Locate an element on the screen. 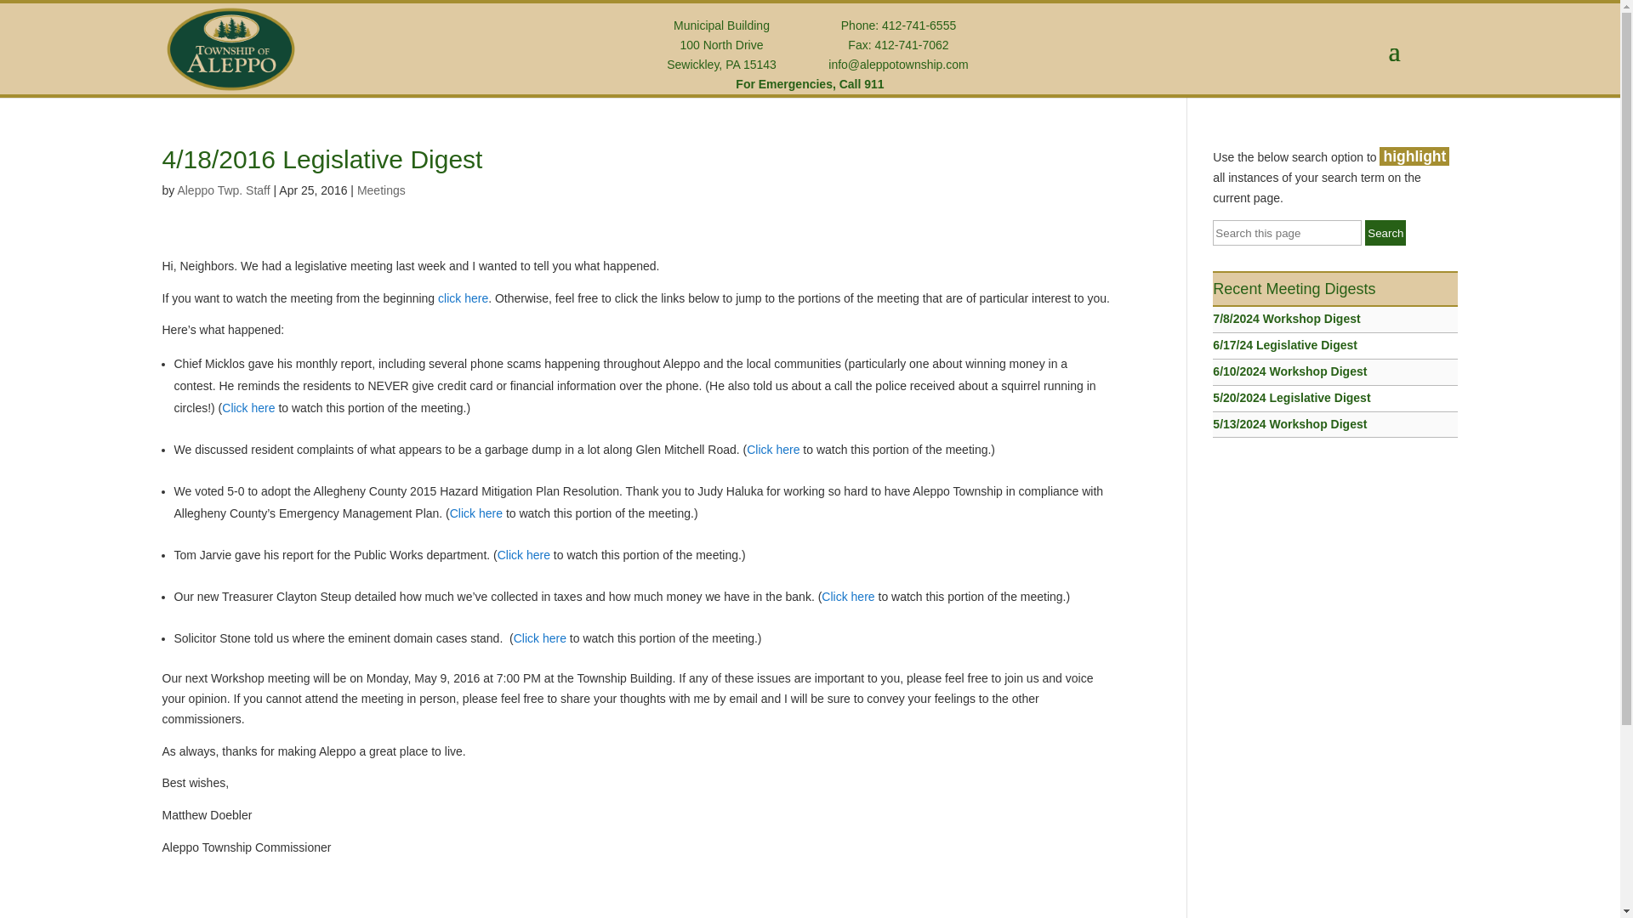 The image size is (1633, 918). Meetings is located at coordinates (381, 190).